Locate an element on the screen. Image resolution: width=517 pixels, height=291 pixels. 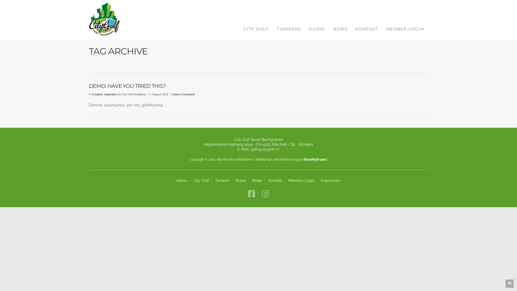
Back to Top is located at coordinates (509, 283).